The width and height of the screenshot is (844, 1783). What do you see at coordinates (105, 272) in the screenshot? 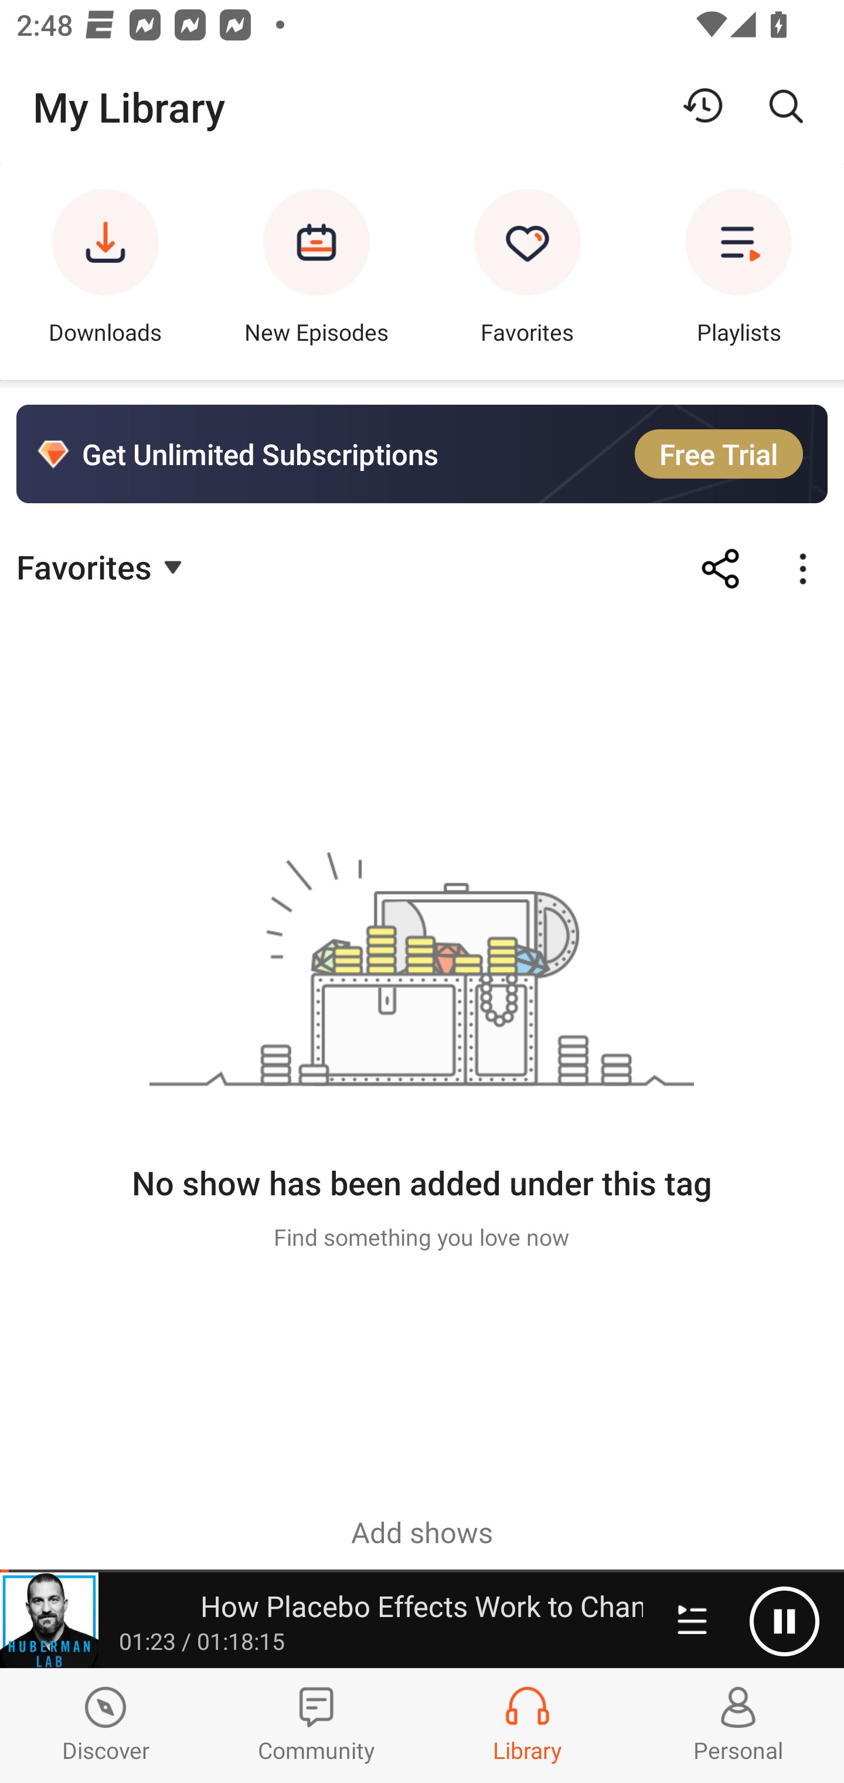
I see `Downloads` at bounding box center [105, 272].